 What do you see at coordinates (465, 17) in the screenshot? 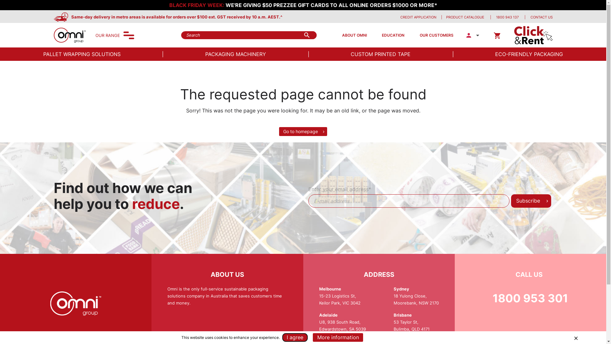
I see `PRODUCT CATALOGUE` at bounding box center [465, 17].